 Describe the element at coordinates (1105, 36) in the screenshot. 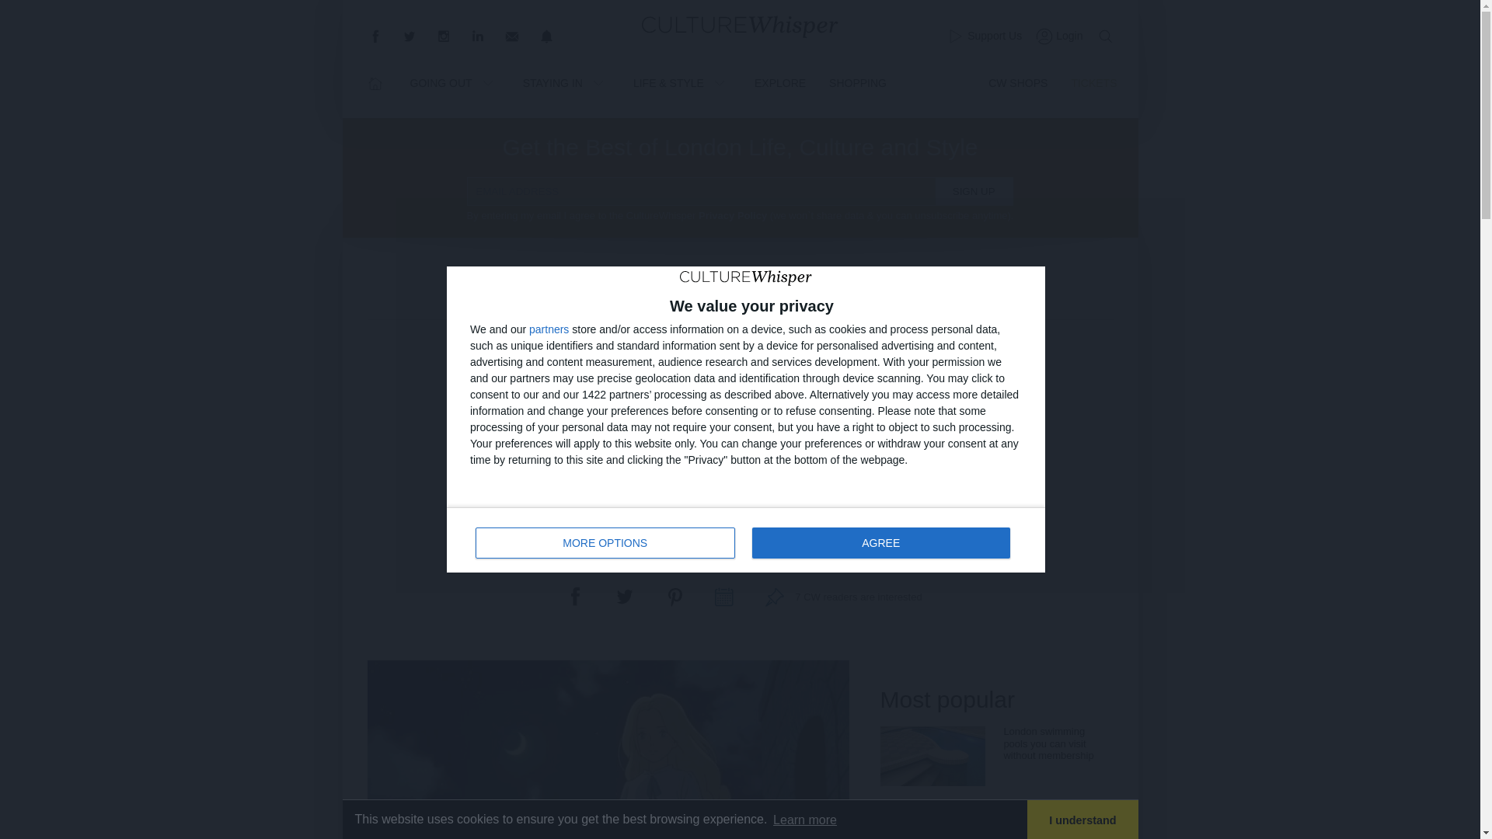

I see `Pin this event to your planner` at that location.